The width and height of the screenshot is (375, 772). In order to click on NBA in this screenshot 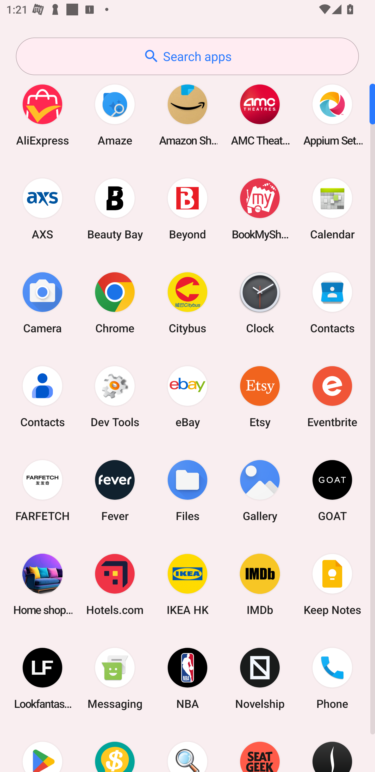, I will do `click(187, 679)`.